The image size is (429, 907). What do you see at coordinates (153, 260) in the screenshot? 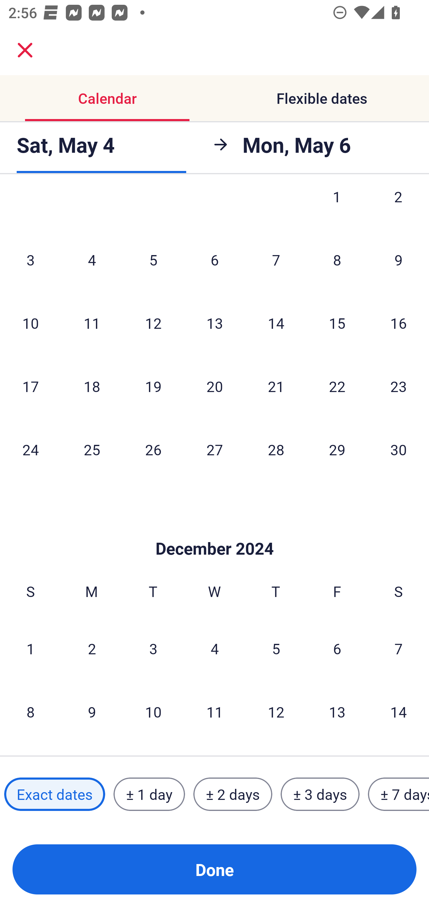
I see `5 Tuesday, November 5, 2024` at bounding box center [153, 260].